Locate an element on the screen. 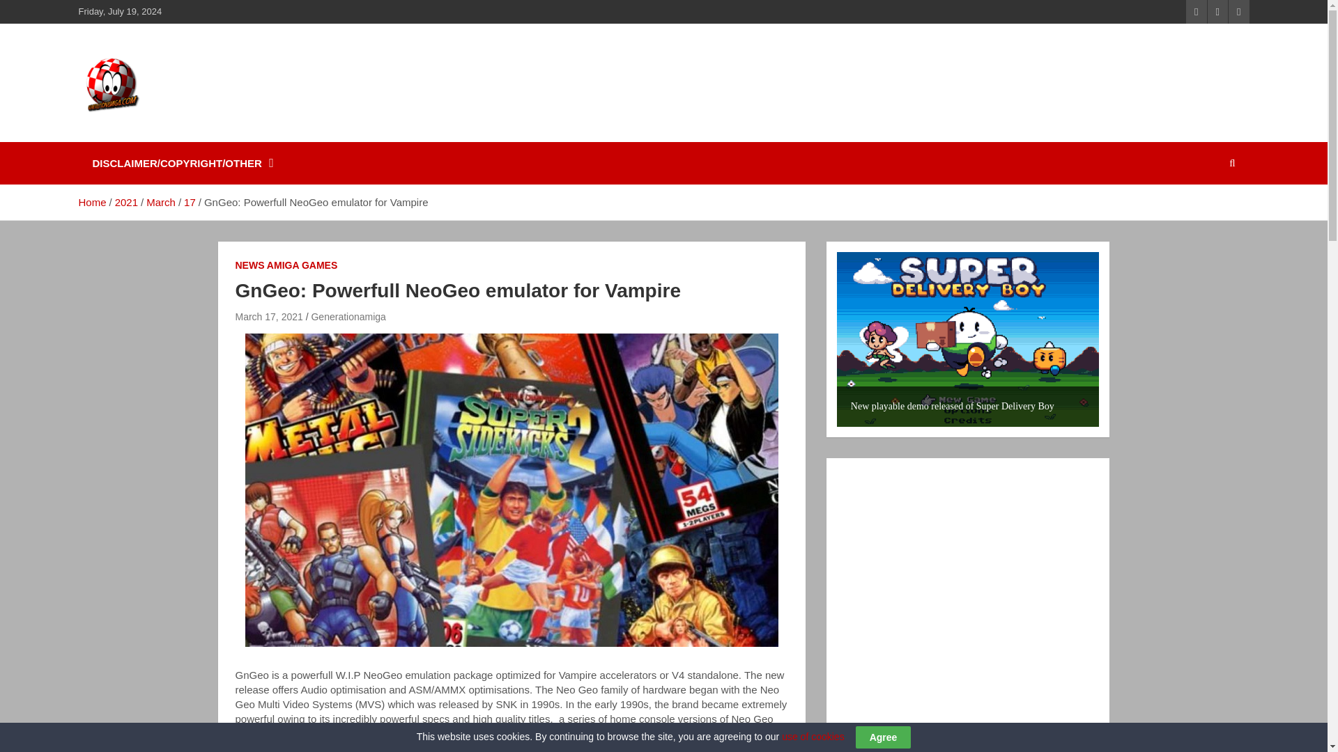 The width and height of the screenshot is (1338, 752). GnGeo: Powerfull NeoGeo emulator for Vampire is located at coordinates (269, 317).